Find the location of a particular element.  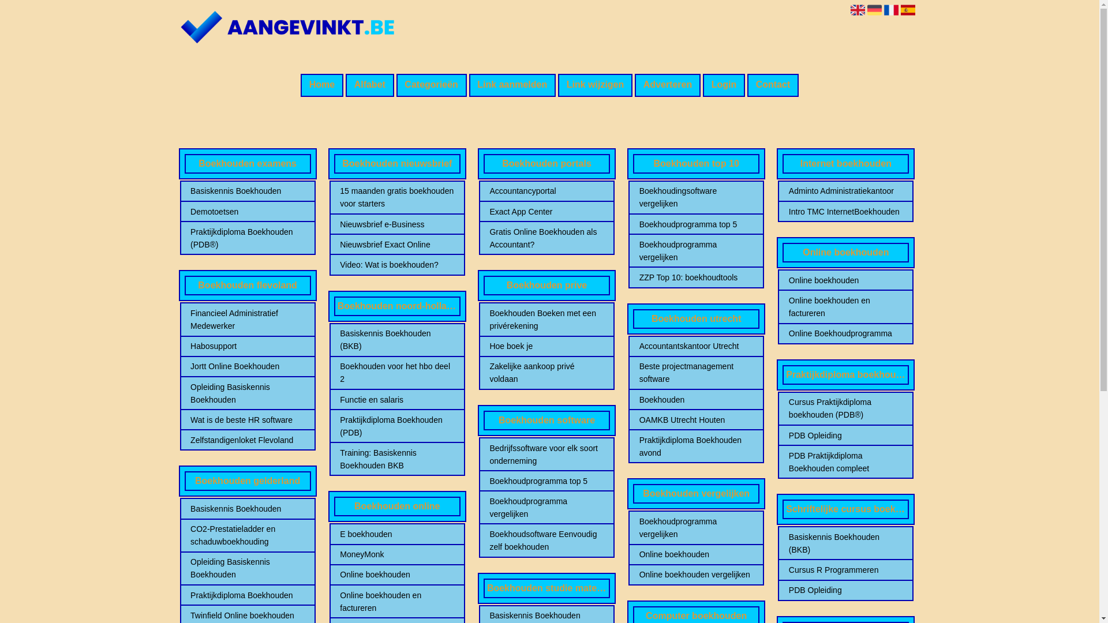

Basiskennis Boekhouden is located at coordinates (248, 191).